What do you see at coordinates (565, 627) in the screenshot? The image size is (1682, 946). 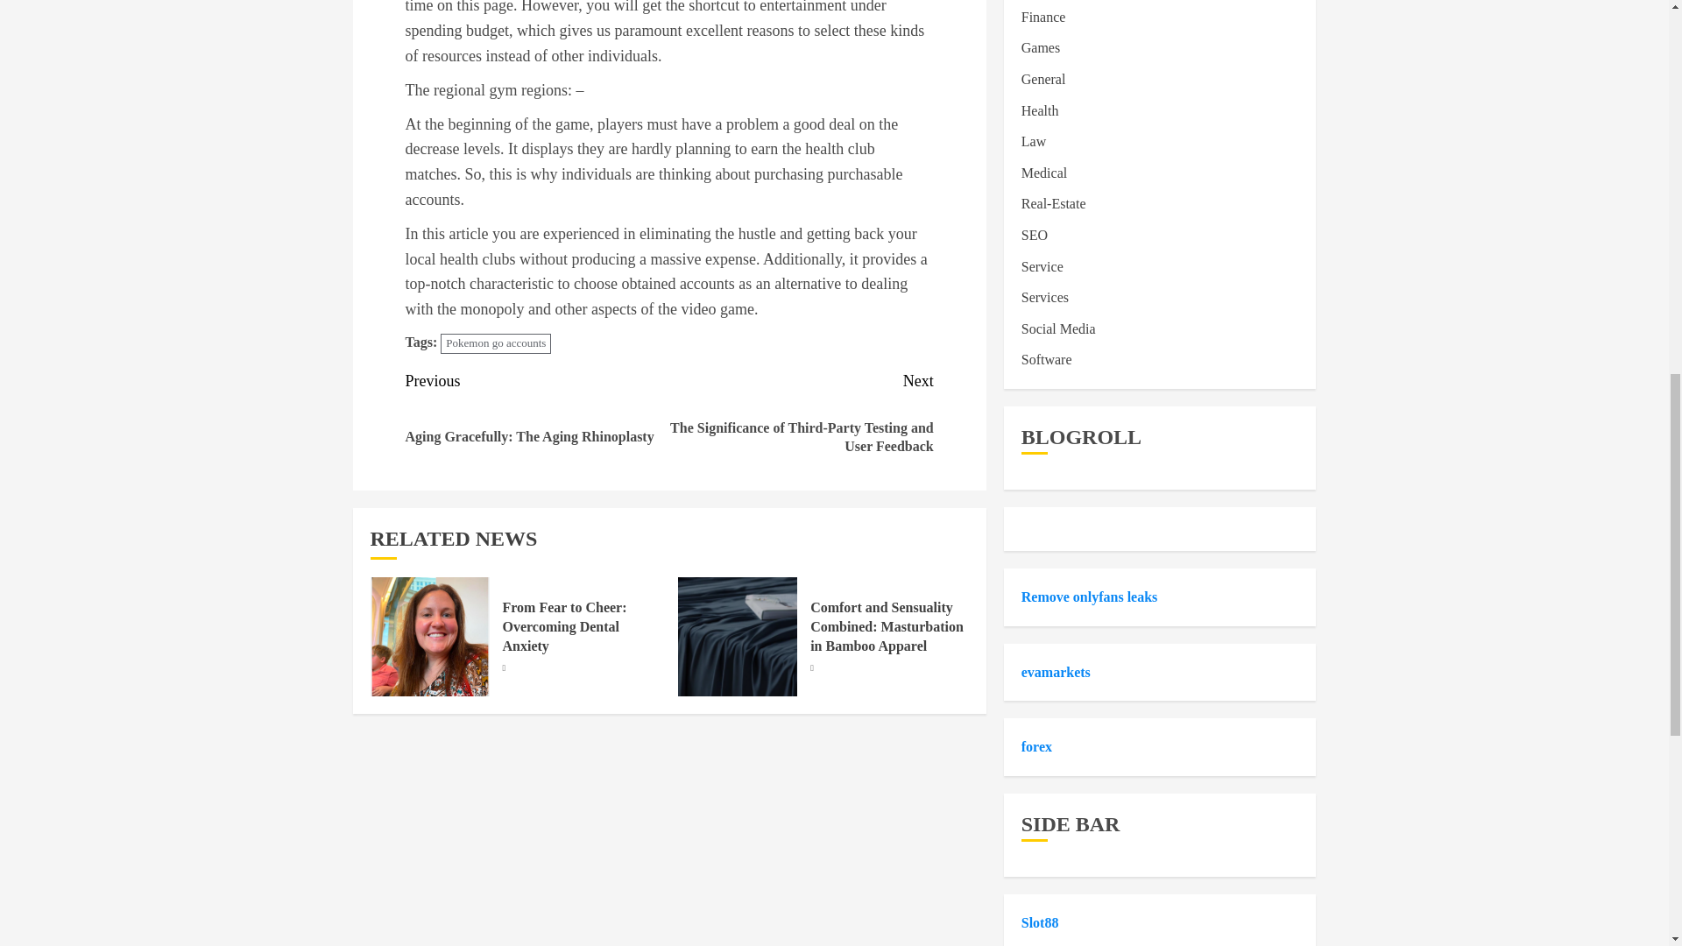 I see `From Fear to Cheer: Overcoming Dental Anxiety` at bounding box center [565, 627].